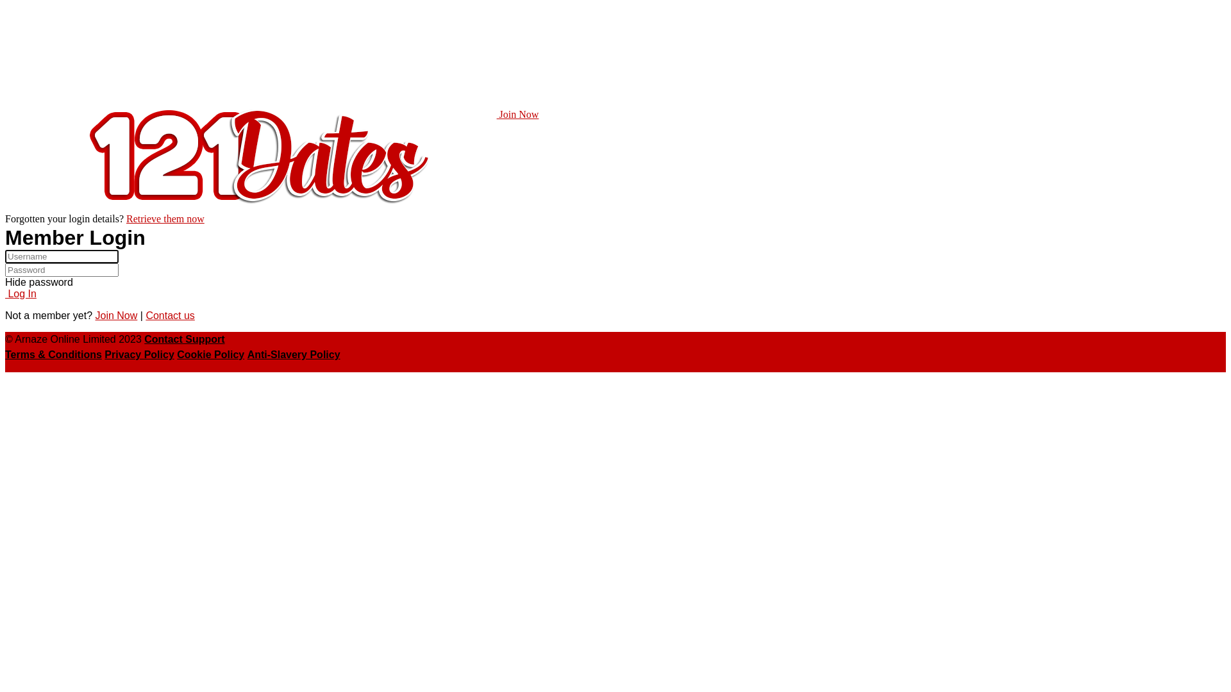 The width and height of the screenshot is (1231, 692). I want to click on Contact us, so click(170, 315).